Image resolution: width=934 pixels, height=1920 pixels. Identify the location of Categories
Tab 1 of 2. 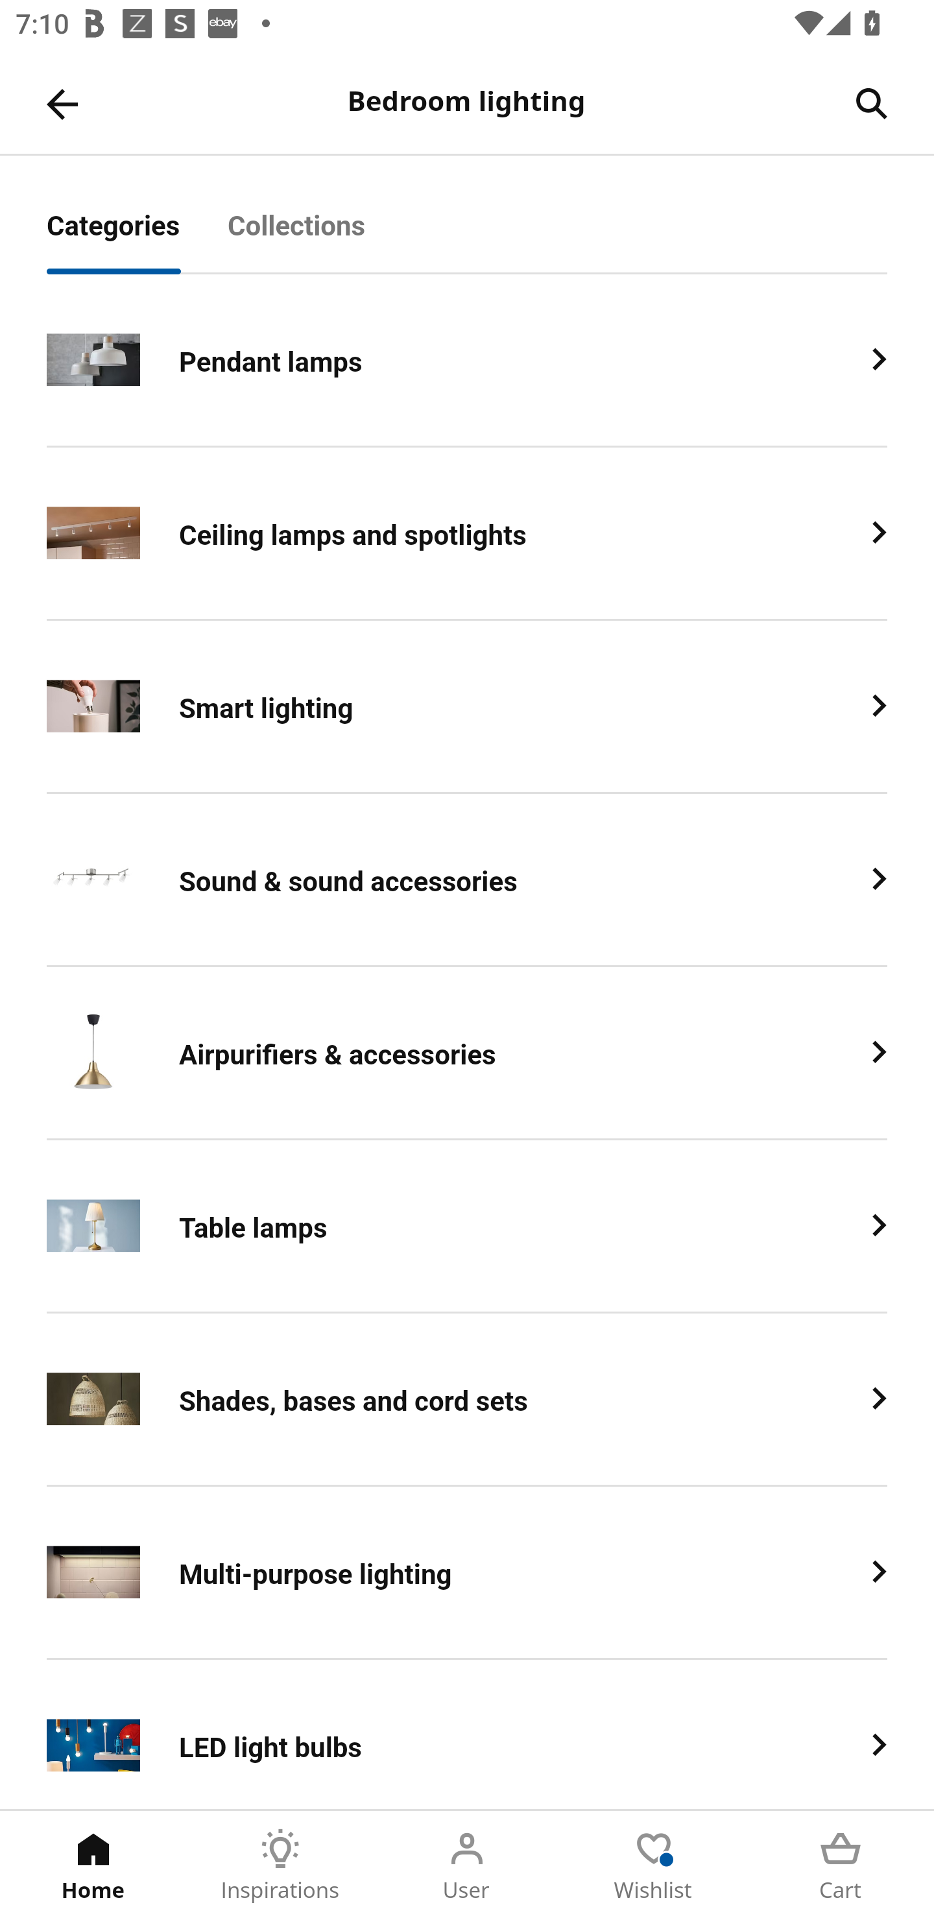
(138, 237).